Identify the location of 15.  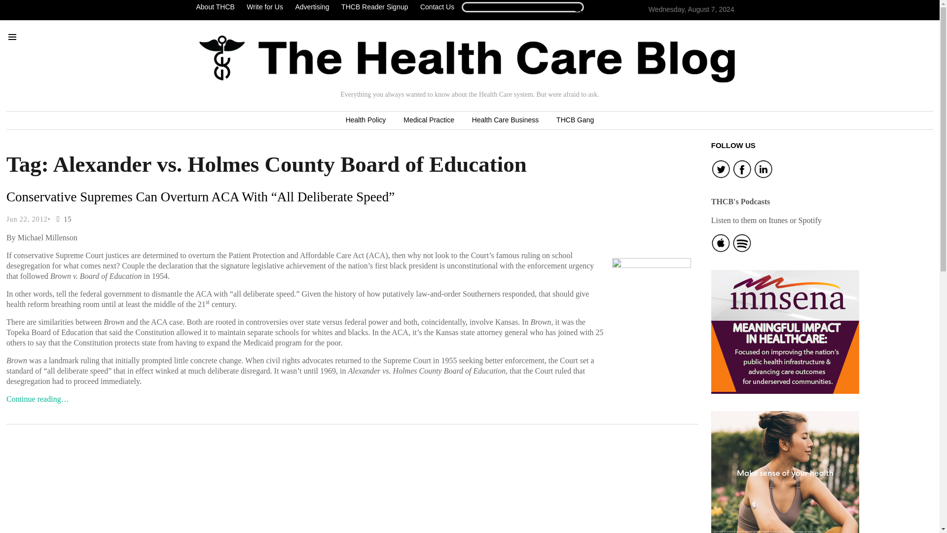
(62, 219).